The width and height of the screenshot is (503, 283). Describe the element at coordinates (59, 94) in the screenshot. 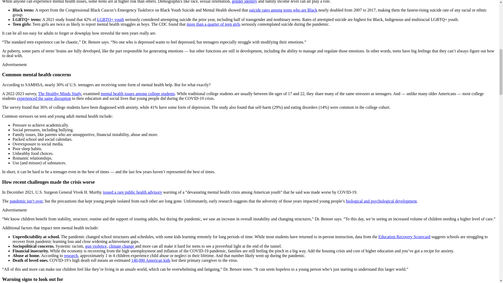

I see `The Healthy Minds Study` at that location.